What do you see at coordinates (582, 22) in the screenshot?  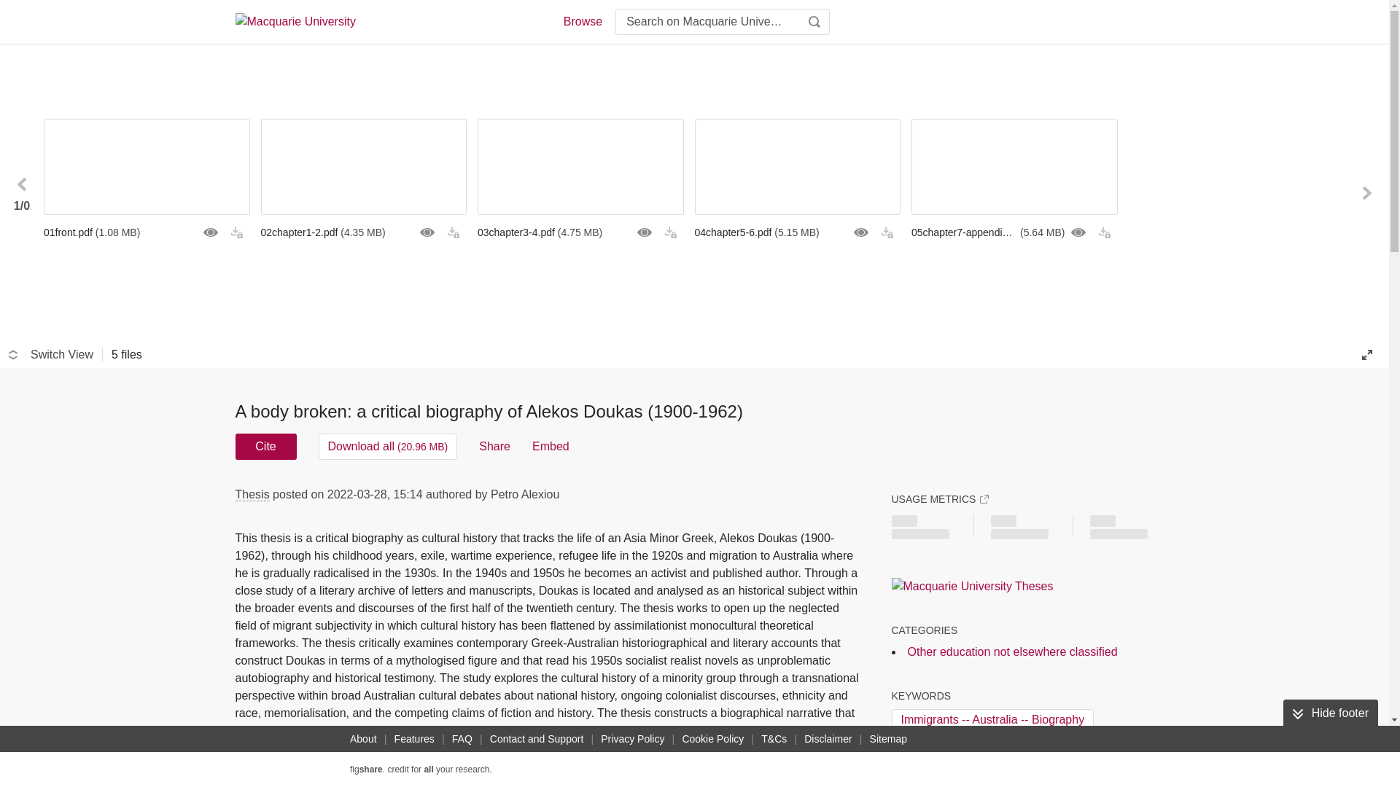 I see `Browse` at bounding box center [582, 22].